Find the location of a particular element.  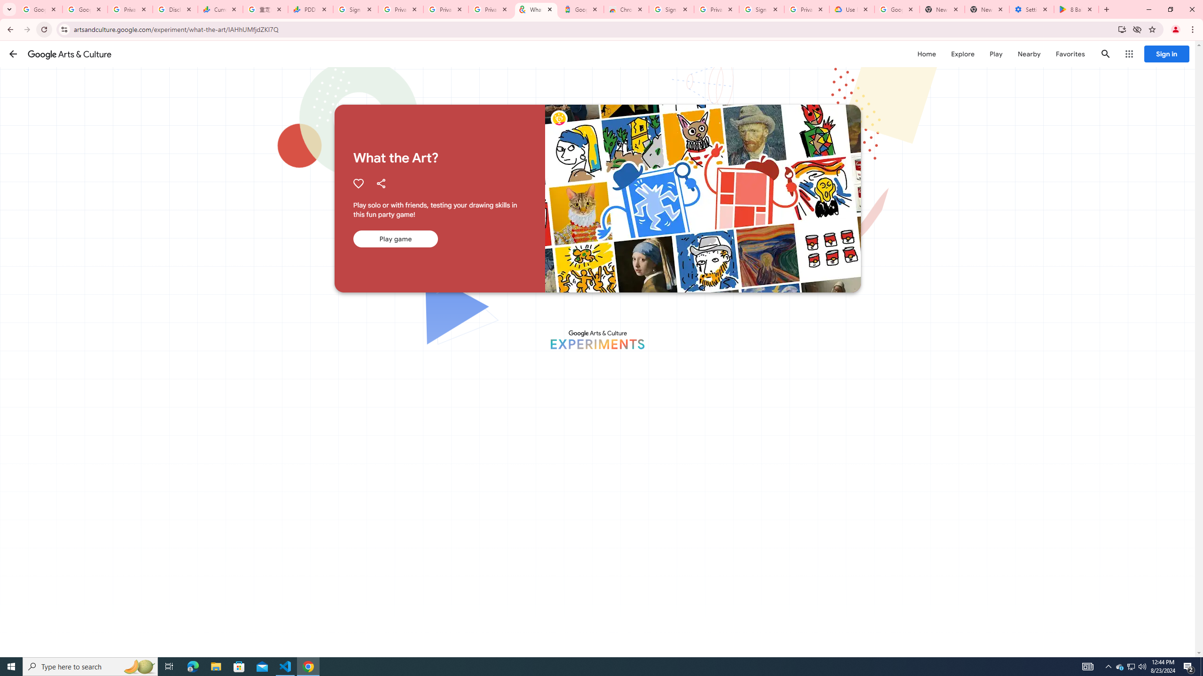

8 Ball Pool - Apps on Google Play is located at coordinates (1076, 9).